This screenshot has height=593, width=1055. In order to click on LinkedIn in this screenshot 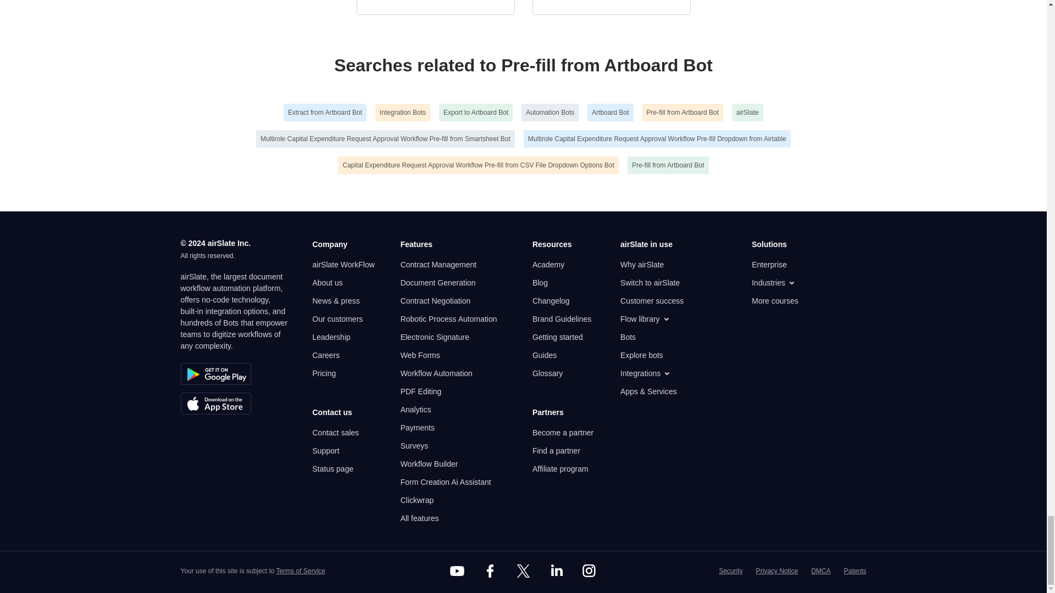, I will do `click(556, 571)`.